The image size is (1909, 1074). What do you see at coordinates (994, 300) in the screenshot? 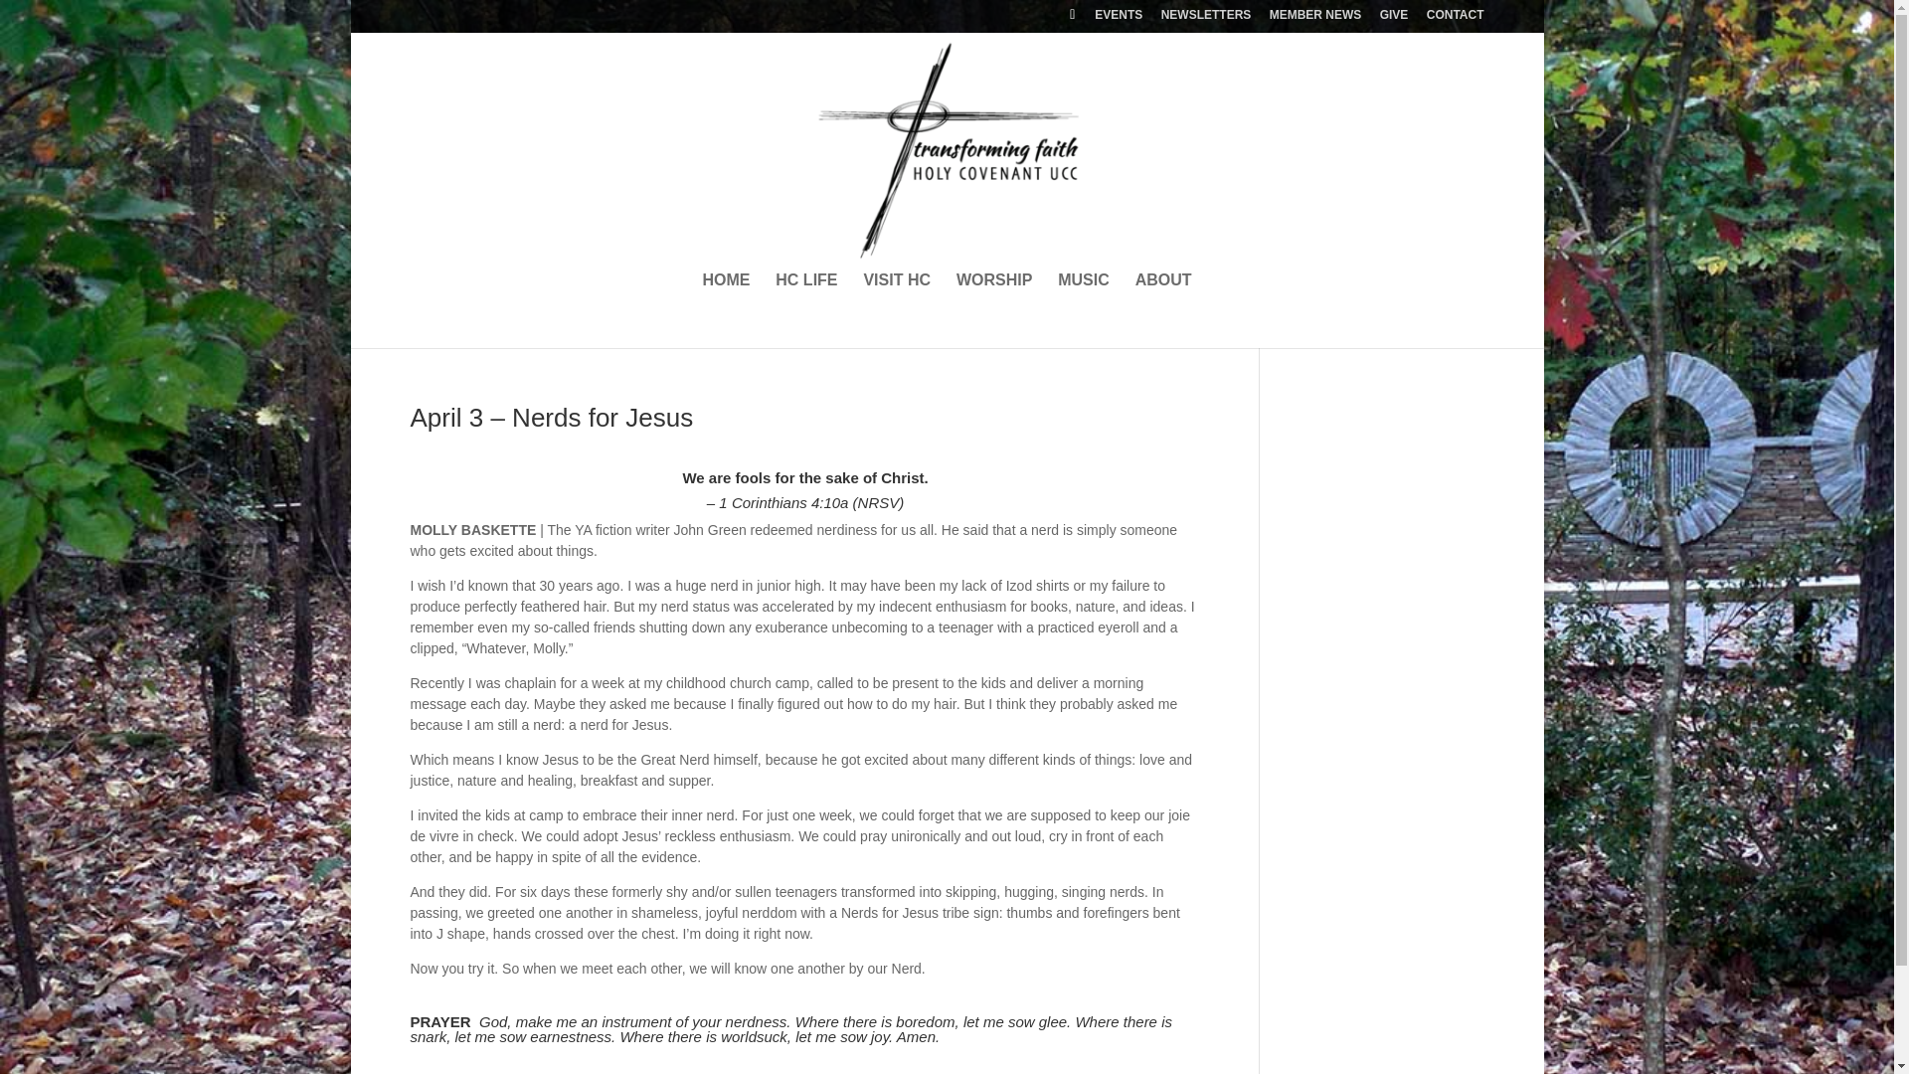
I see `WORSHIP` at bounding box center [994, 300].